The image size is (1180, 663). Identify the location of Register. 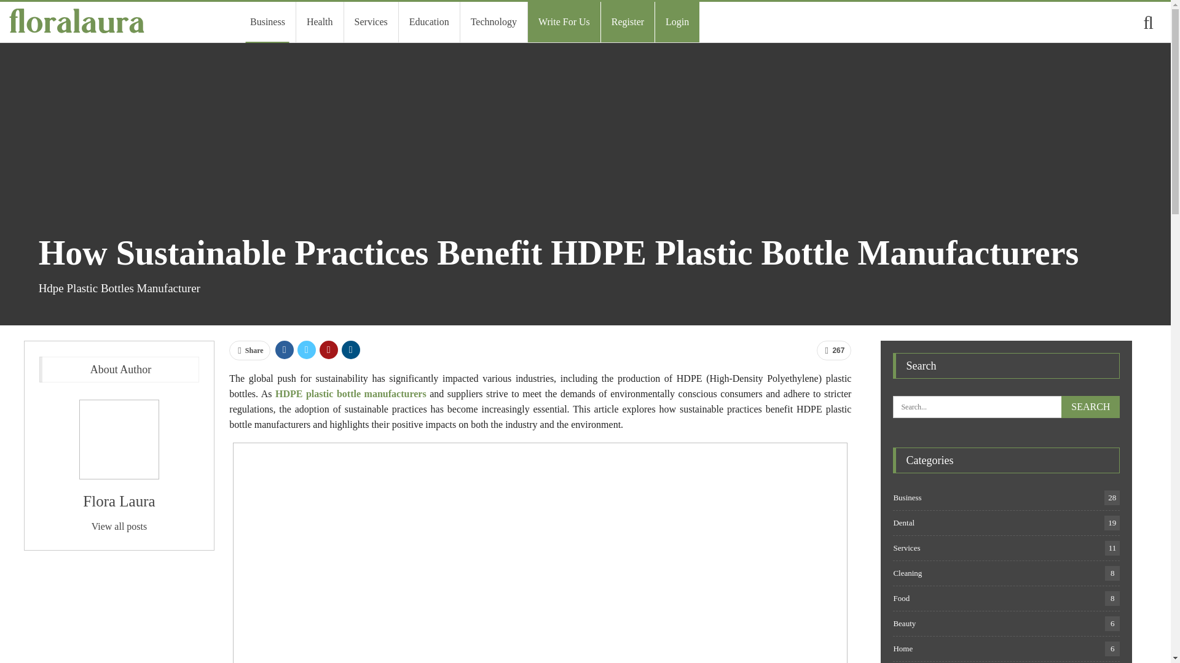
(627, 22).